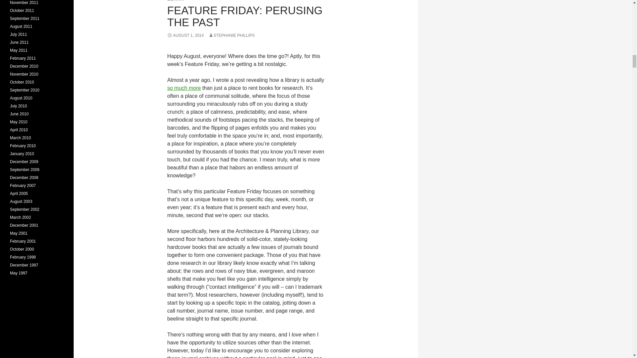  Describe the element at coordinates (176, 1) in the screenshot. I see `LIBRARY` at that location.